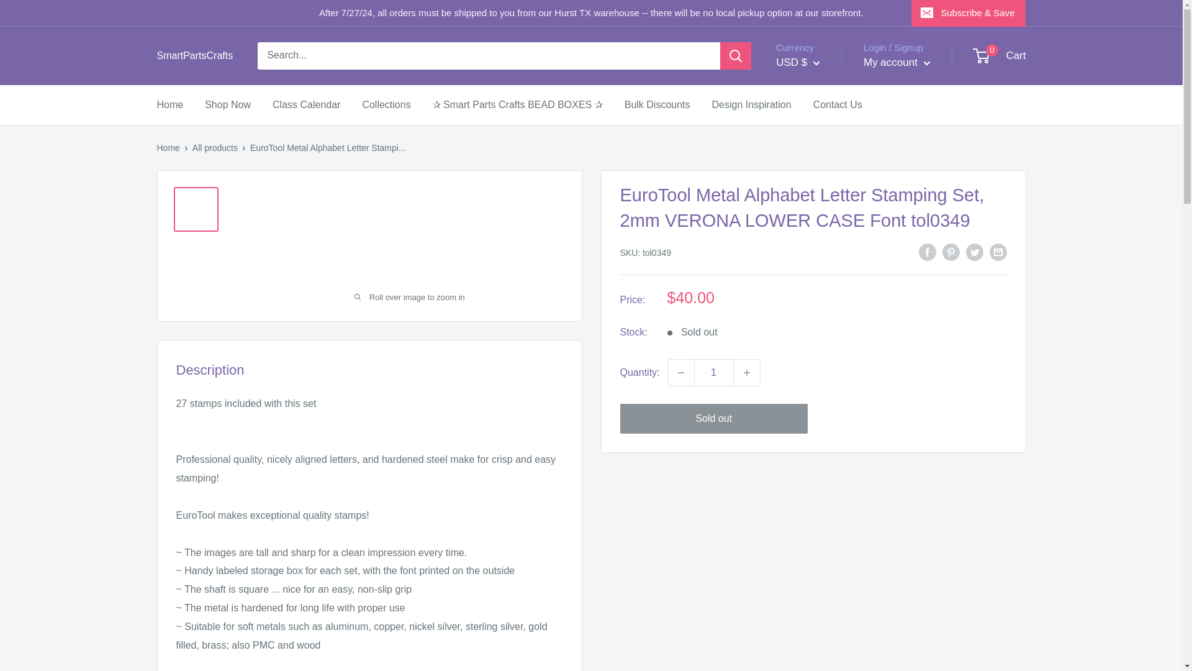  Describe the element at coordinates (817, 265) in the screenshot. I see `AMD` at that location.